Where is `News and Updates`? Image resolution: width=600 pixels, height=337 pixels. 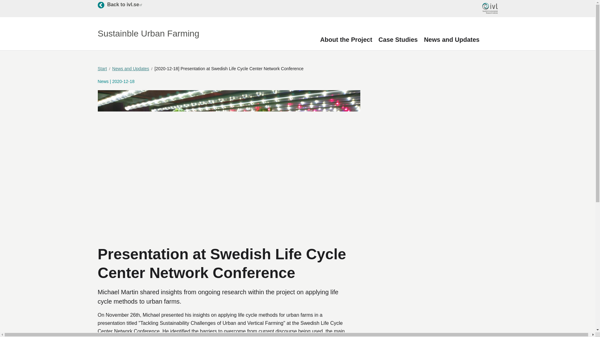 News and Updates is located at coordinates (132, 69).